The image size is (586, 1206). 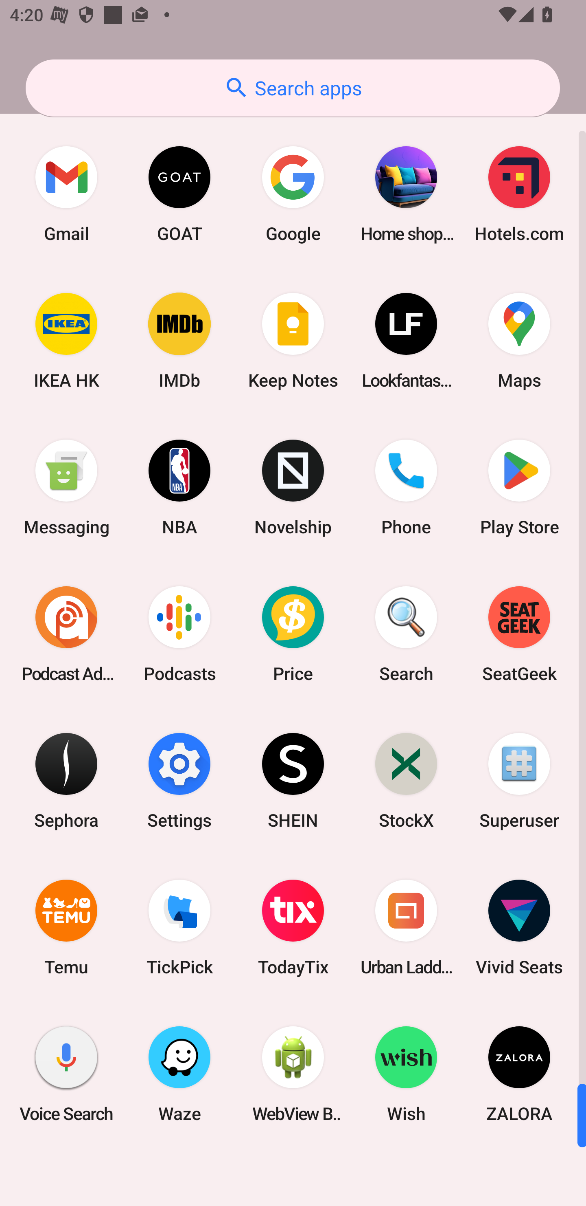 What do you see at coordinates (66, 1074) in the screenshot?
I see `Voice Search` at bounding box center [66, 1074].